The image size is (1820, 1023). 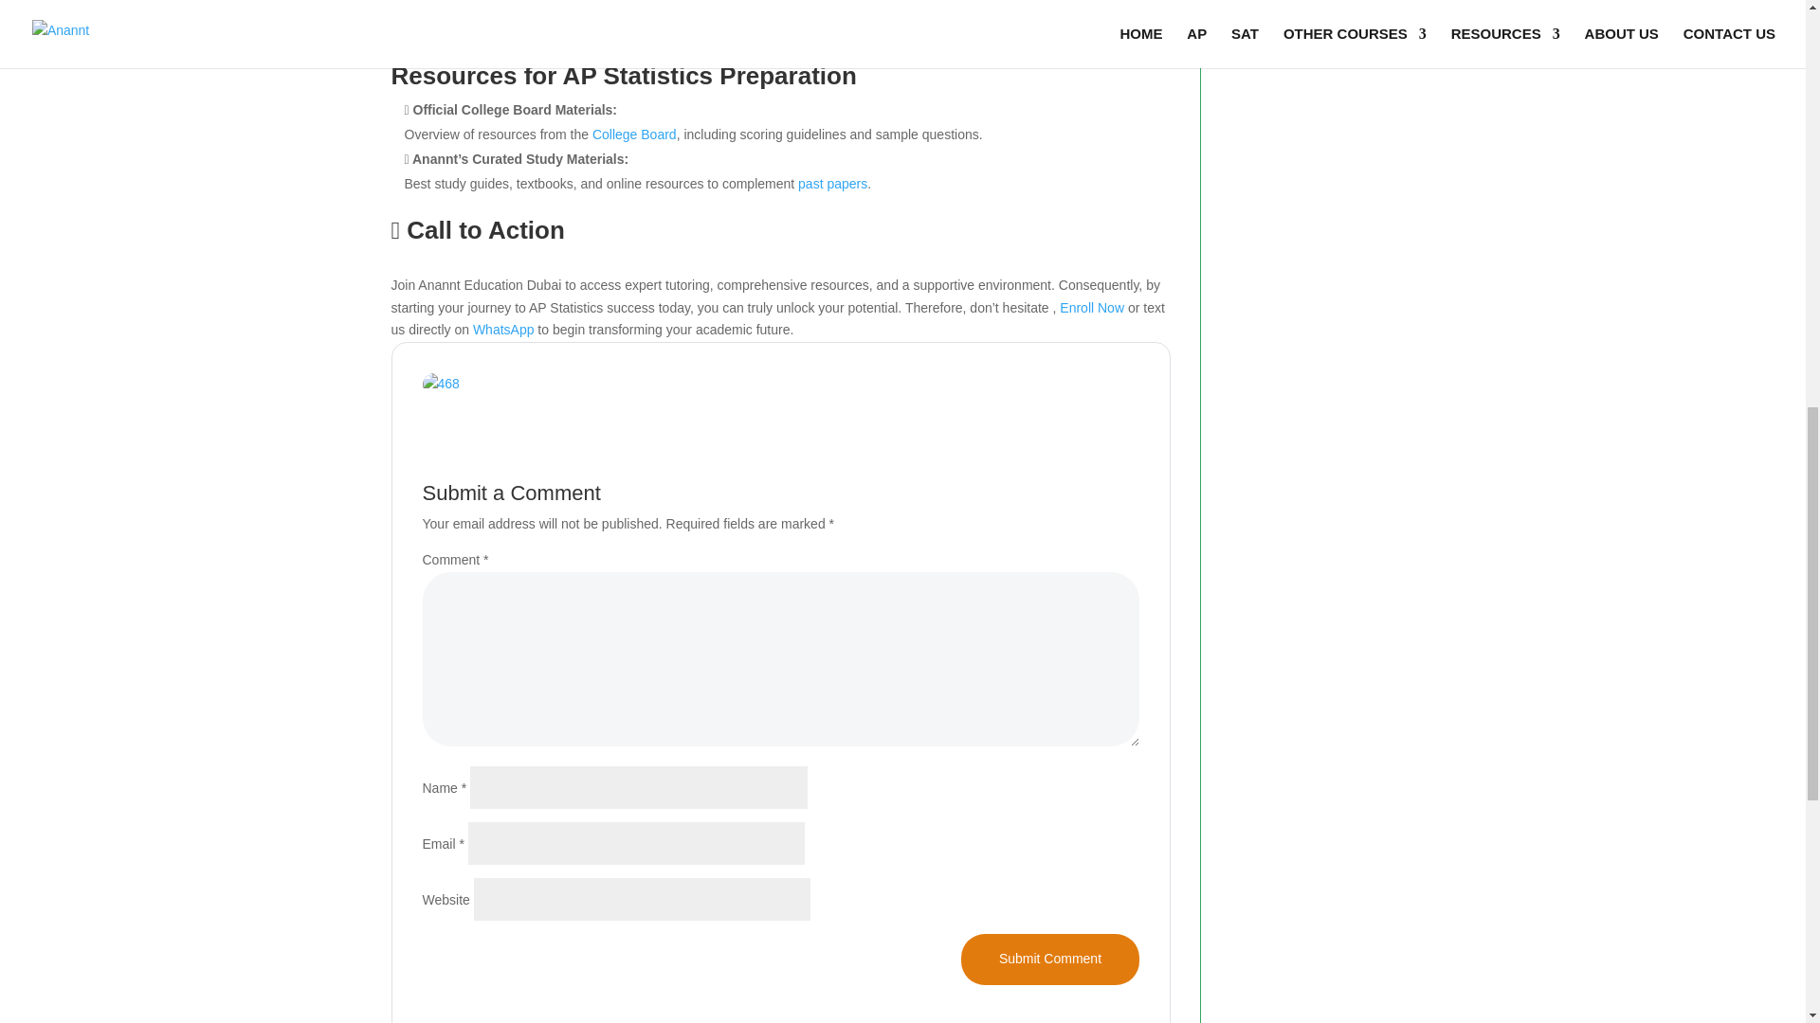 What do you see at coordinates (504, 330) in the screenshot?
I see `WhatsApp` at bounding box center [504, 330].